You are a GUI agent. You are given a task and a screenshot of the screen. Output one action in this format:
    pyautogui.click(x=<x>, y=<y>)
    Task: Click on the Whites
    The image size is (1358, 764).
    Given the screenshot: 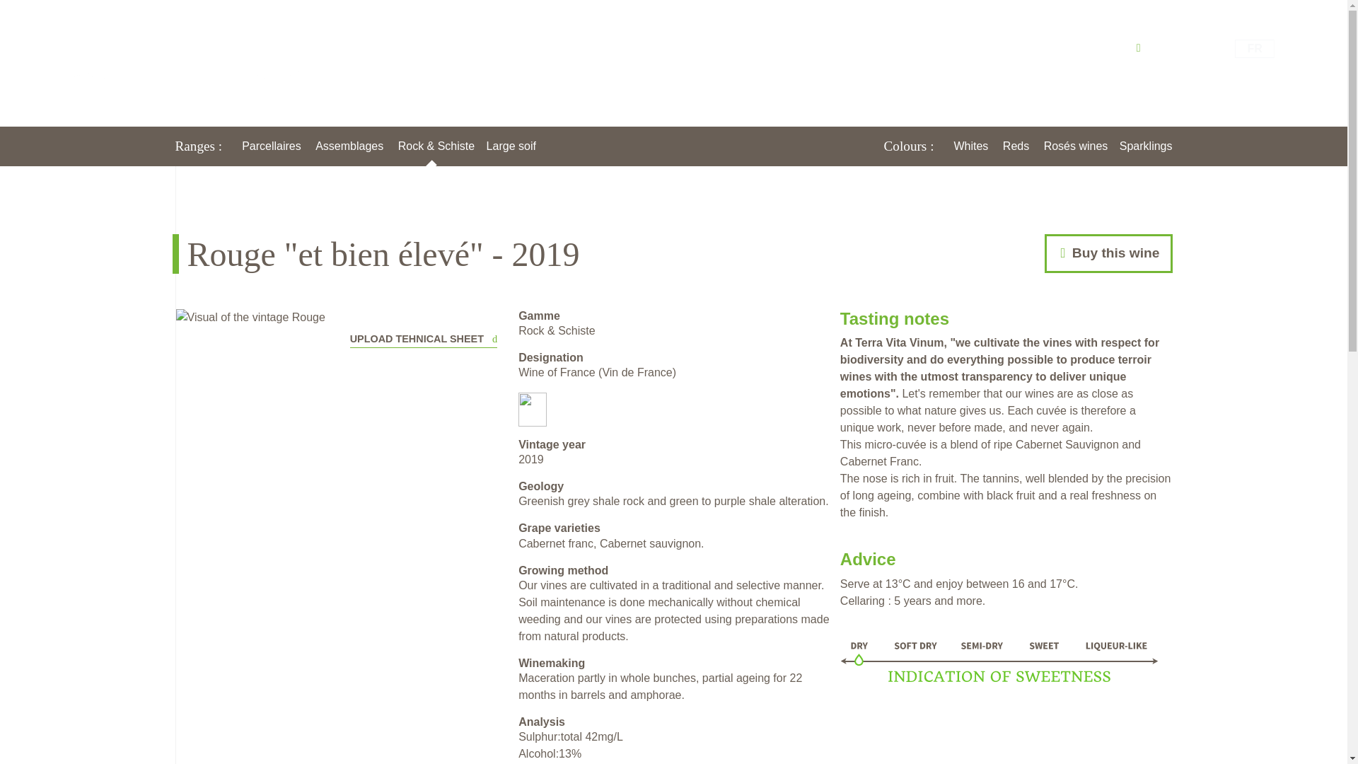 What is the action you would take?
    pyautogui.click(x=970, y=146)
    